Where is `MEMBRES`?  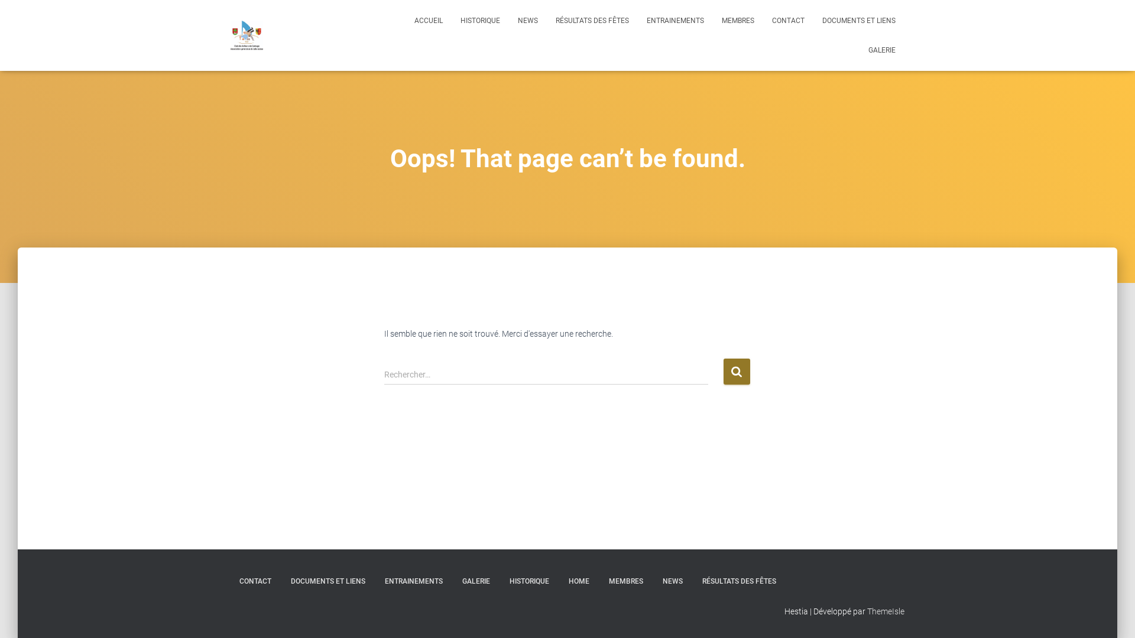 MEMBRES is located at coordinates (626, 581).